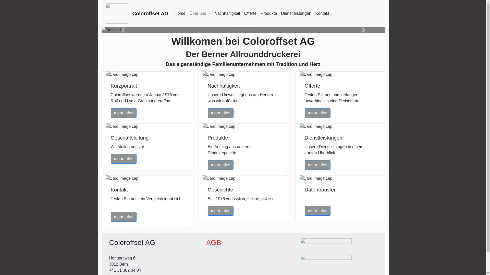 The width and height of the screenshot is (490, 275). What do you see at coordinates (269, 13) in the screenshot?
I see `Produkte
(current)` at bounding box center [269, 13].